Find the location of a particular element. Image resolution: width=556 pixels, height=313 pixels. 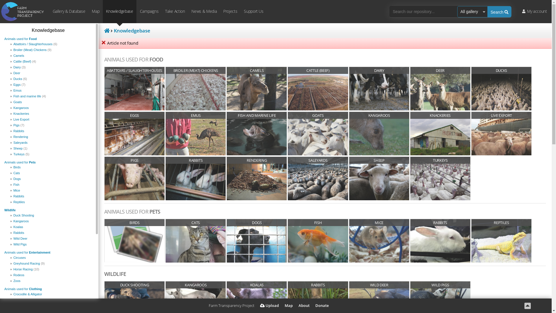

Knowledgebase is located at coordinates (48, 30).